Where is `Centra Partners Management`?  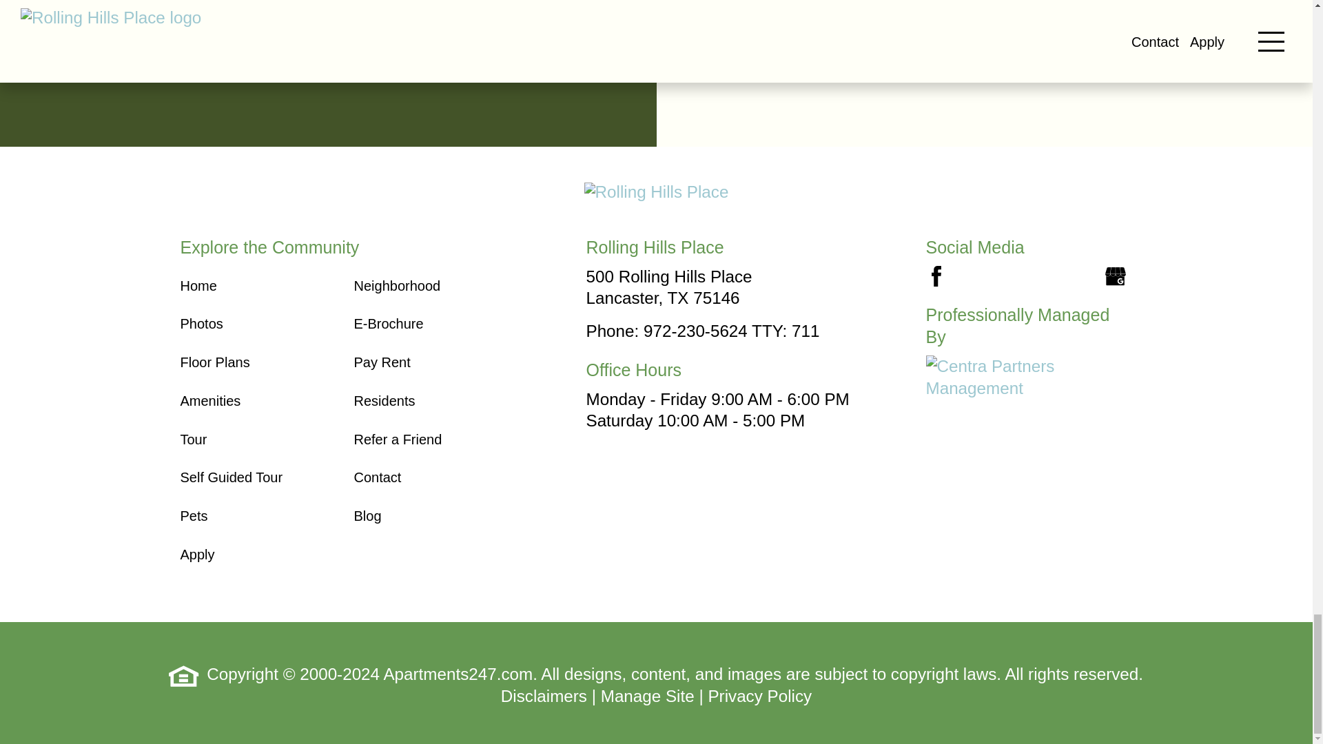
Centra Partners Management is located at coordinates (995, 377).